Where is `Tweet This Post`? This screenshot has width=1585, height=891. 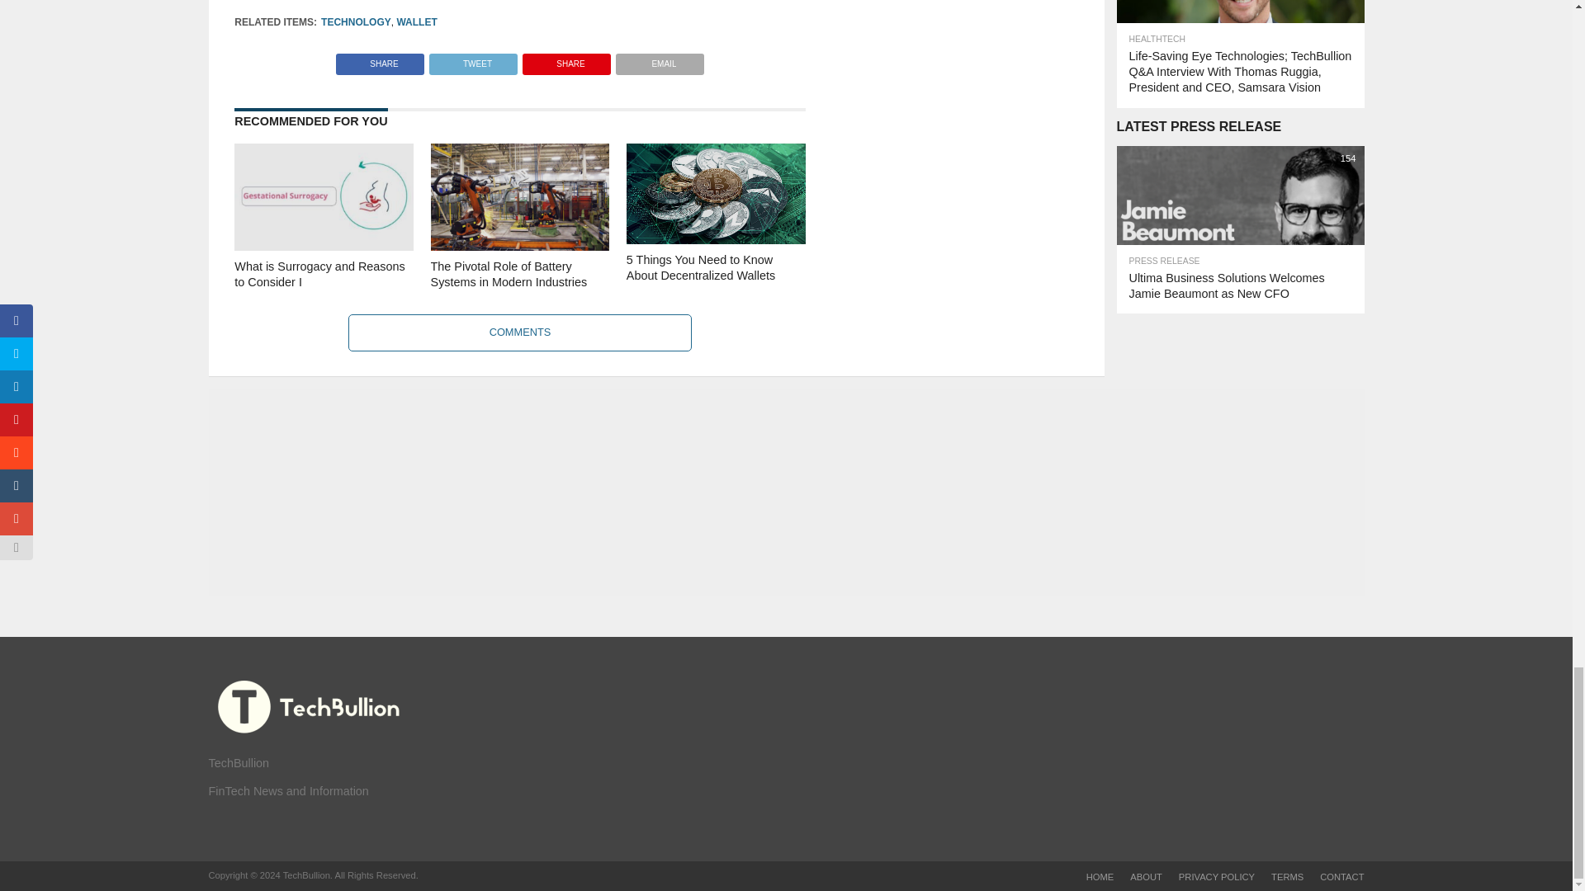
Tweet This Post is located at coordinates (472, 59).